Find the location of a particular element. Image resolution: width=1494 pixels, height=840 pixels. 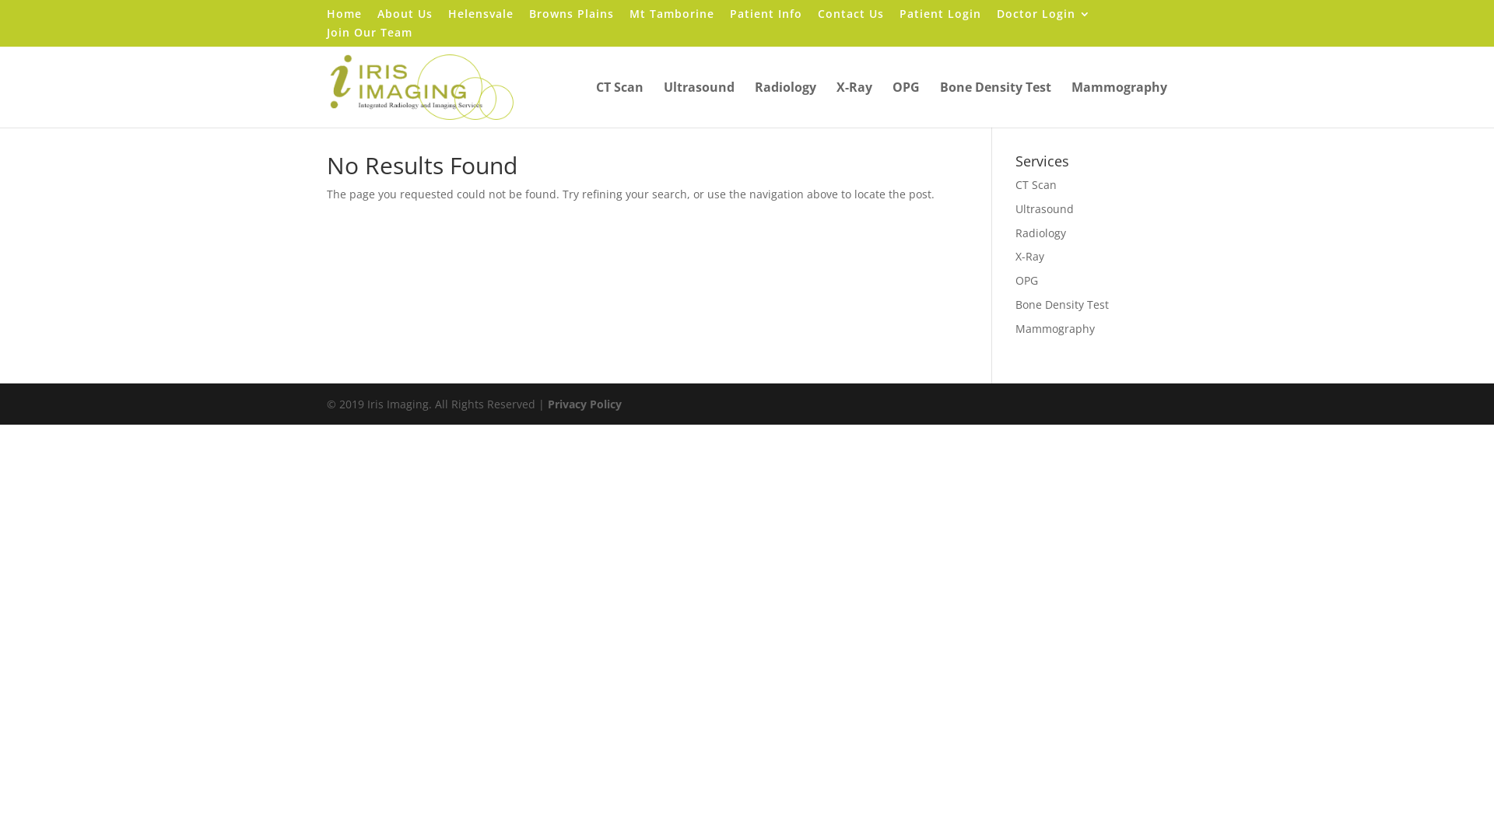

Patient Login is located at coordinates (940, 17).